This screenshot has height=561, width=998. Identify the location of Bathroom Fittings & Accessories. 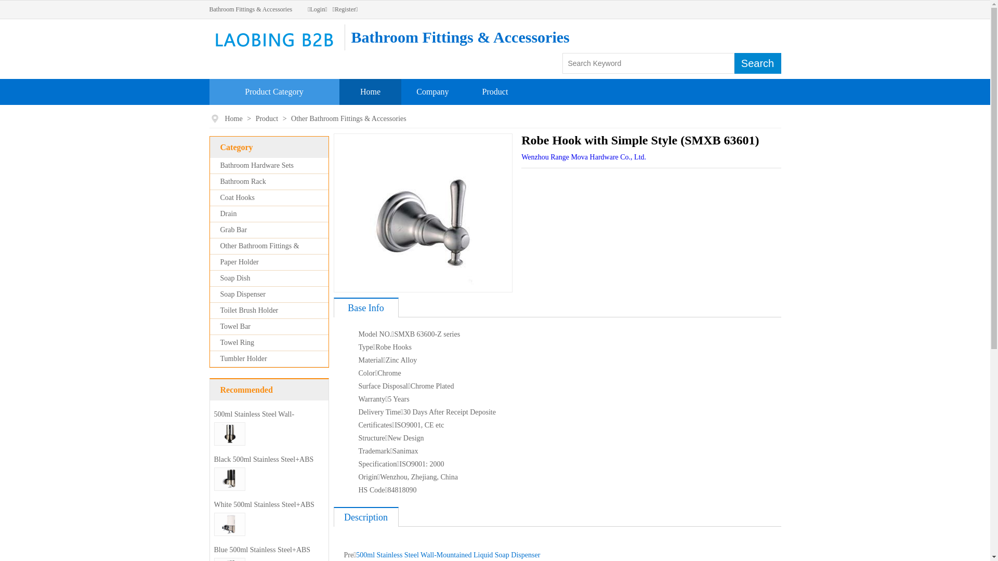
(251, 9).